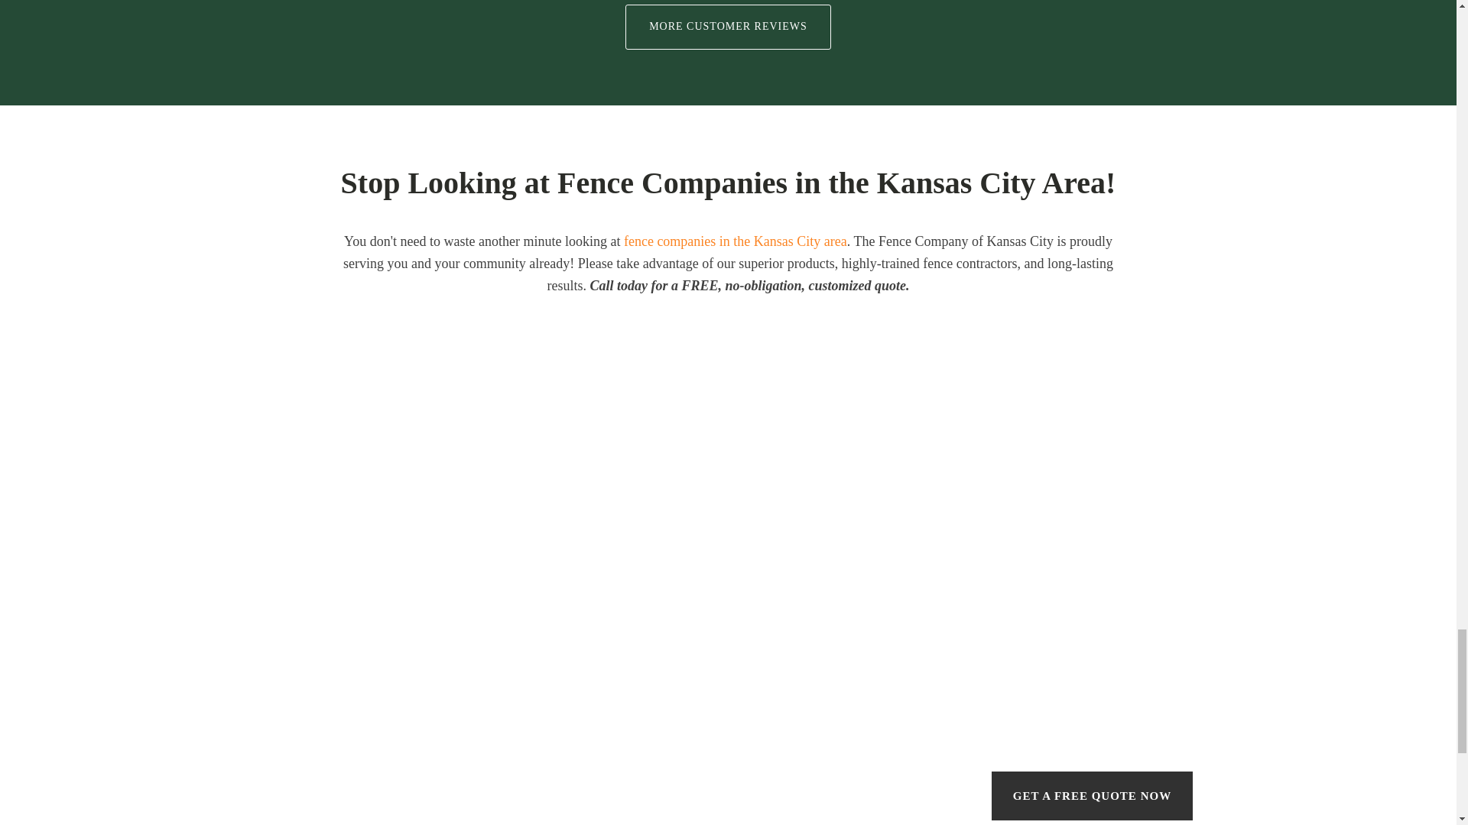  I want to click on fence companies in the Kansas City area, so click(736, 241).